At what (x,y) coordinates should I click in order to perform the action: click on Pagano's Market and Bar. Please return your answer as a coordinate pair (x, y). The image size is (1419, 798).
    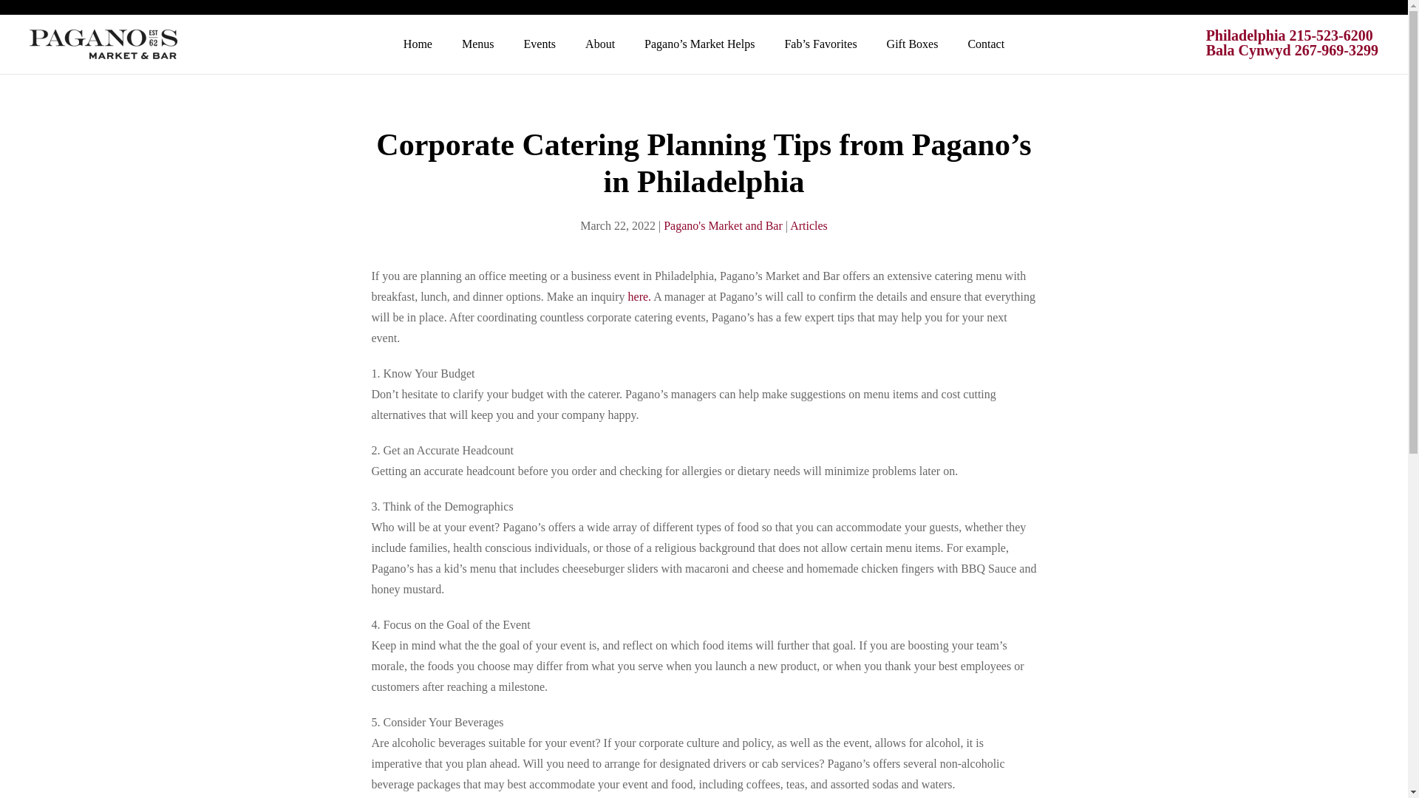
    Looking at the image, I should click on (723, 226).